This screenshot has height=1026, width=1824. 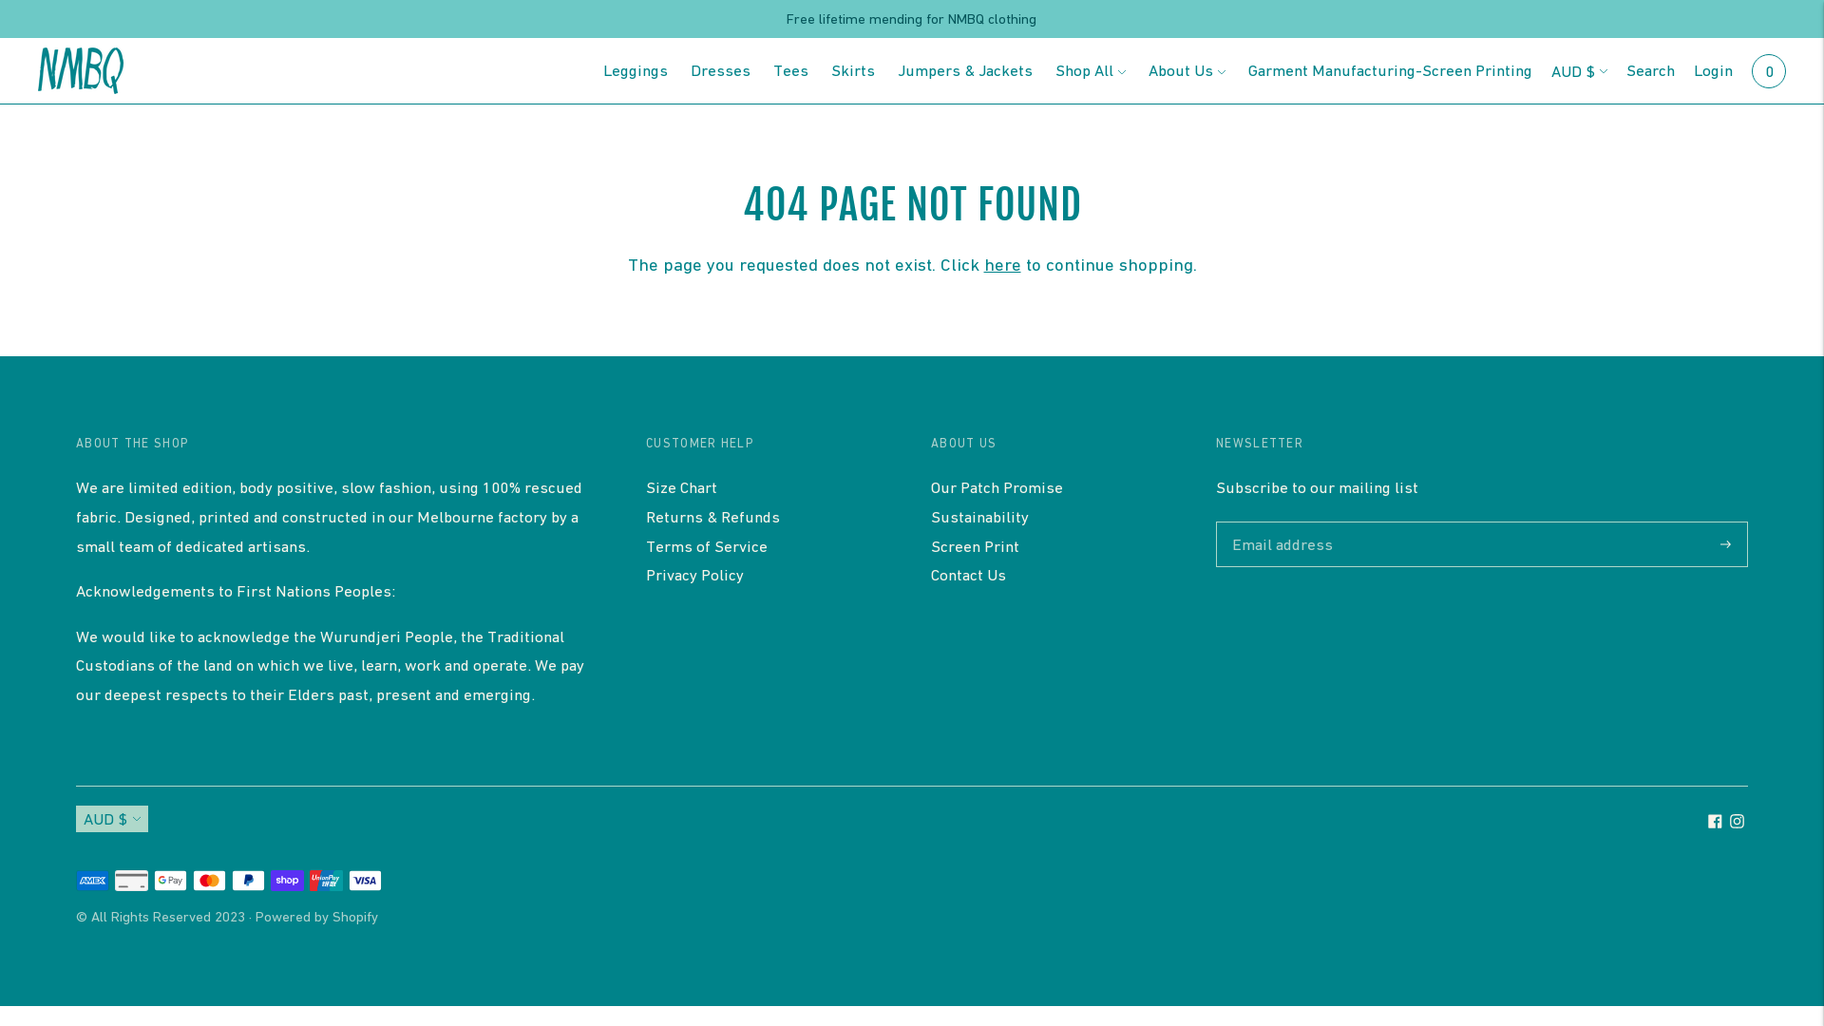 What do you see at coordinates (720, 70) in the screenshot?
I see `Dresses` at bounding box center [720, 70].